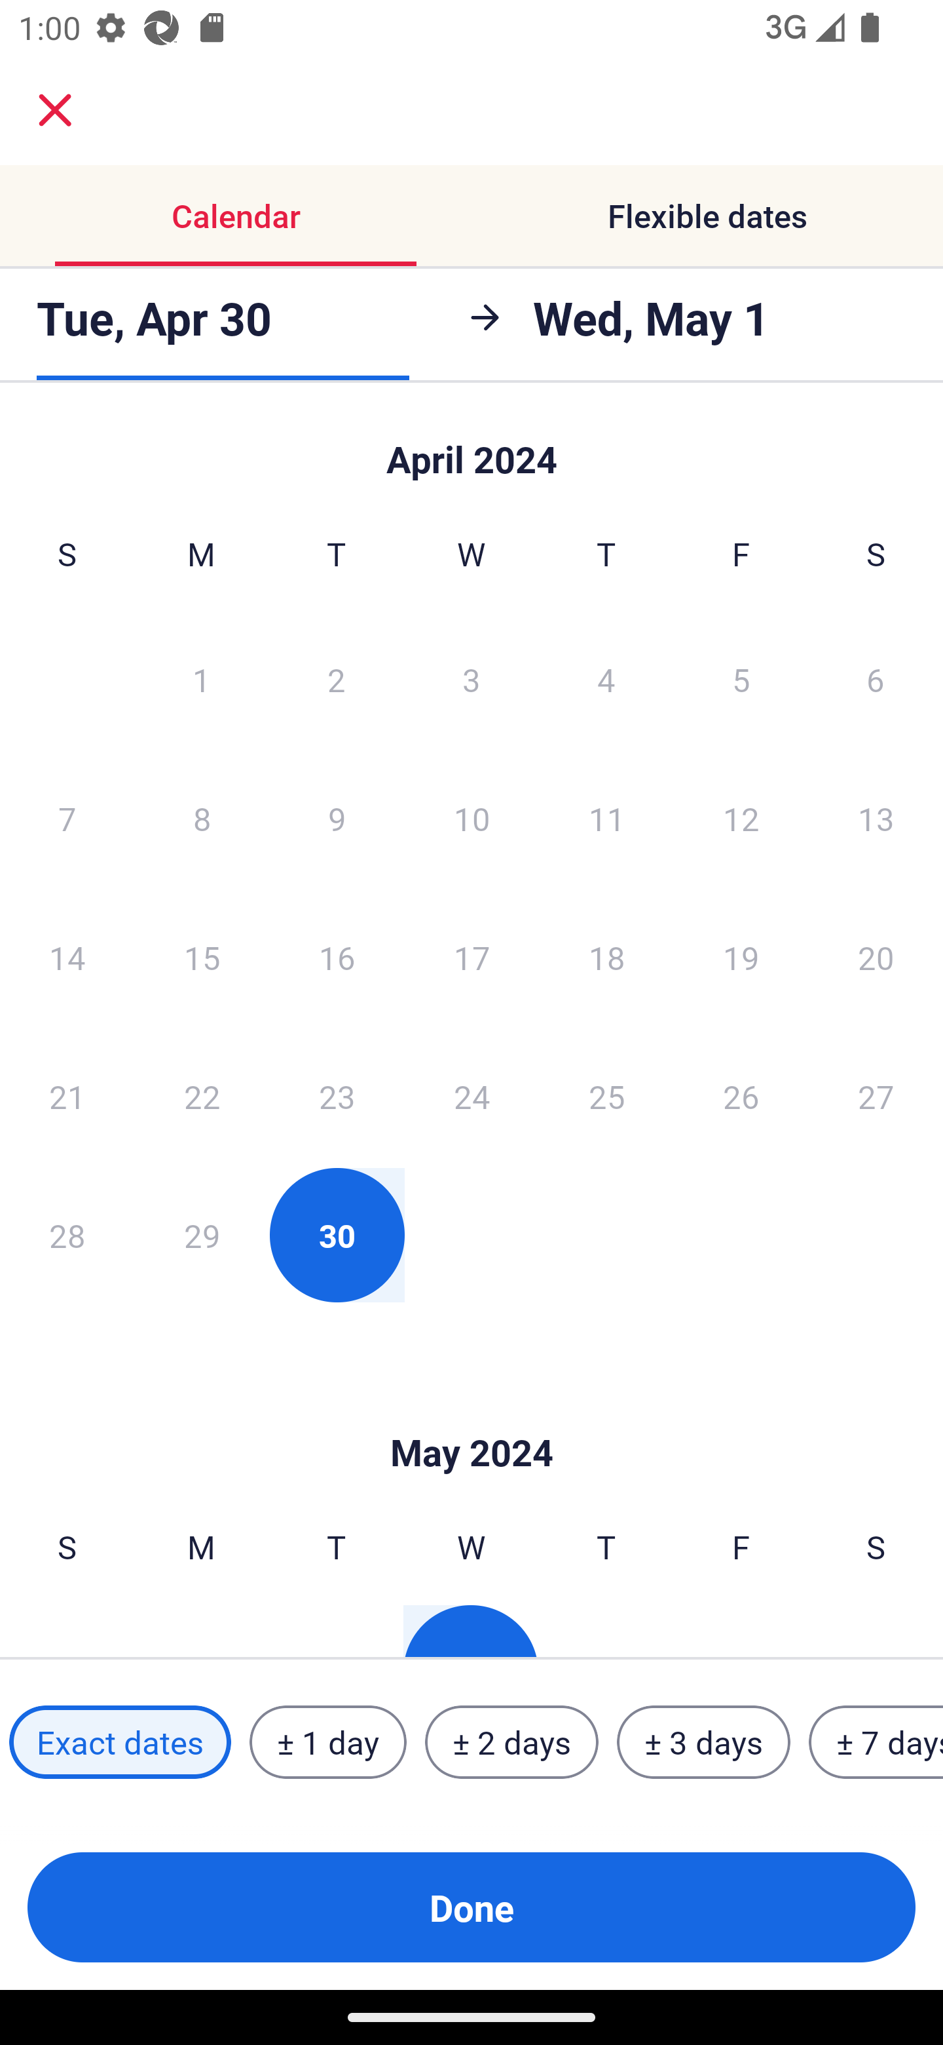  Describe the element at coordinates (512, 1742) in the screenshot. I see `± 2 days` at that location.